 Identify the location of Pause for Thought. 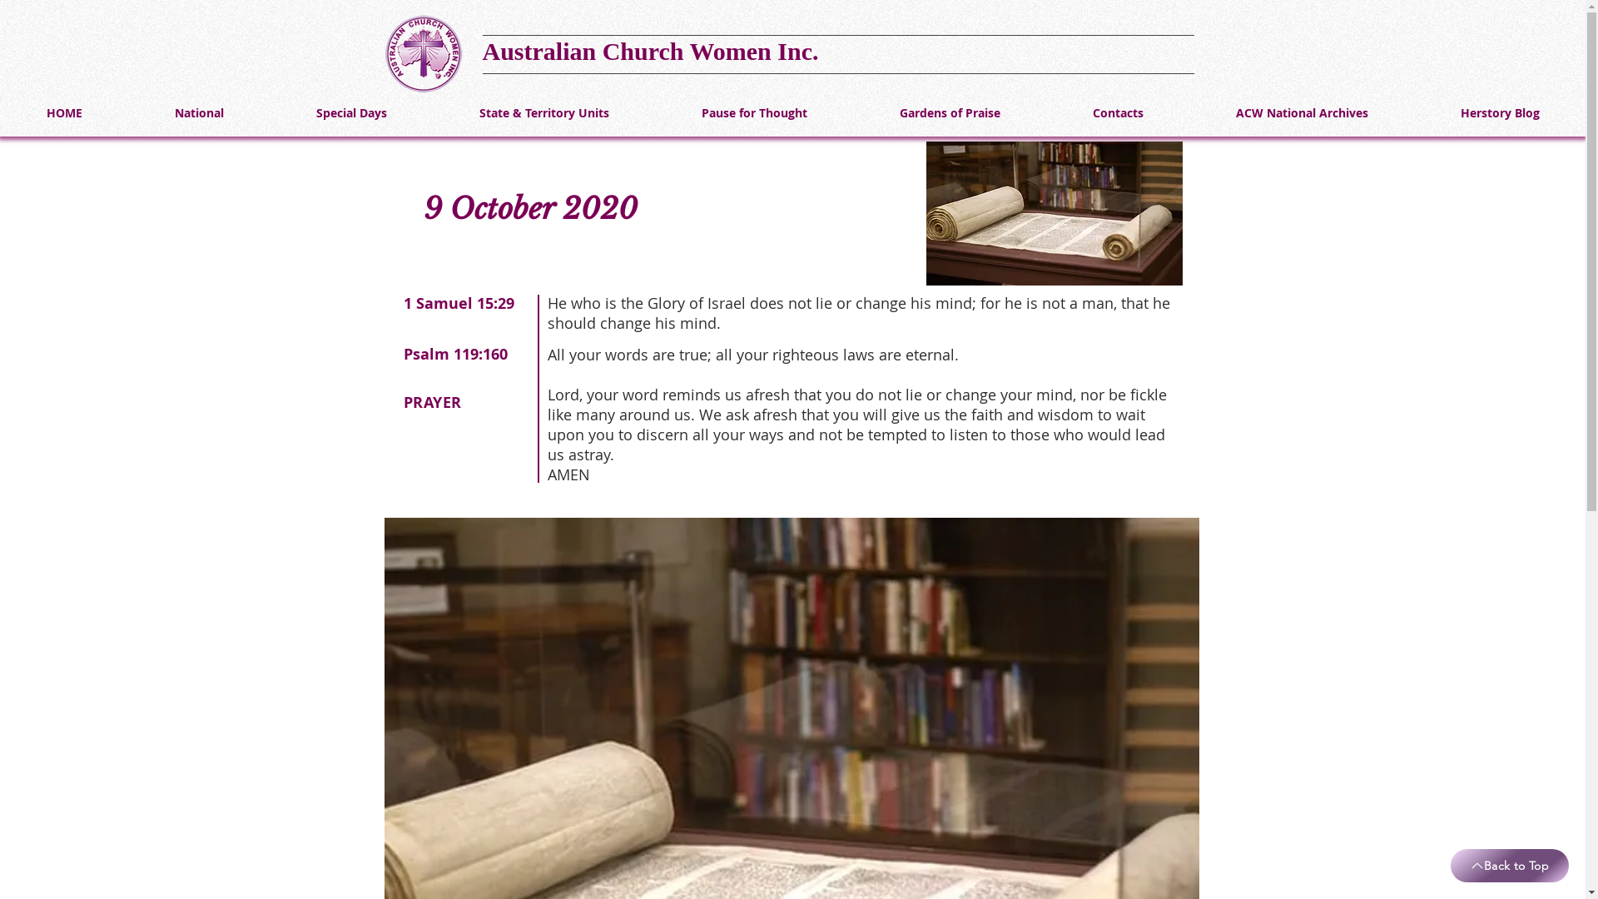
(754, 113).